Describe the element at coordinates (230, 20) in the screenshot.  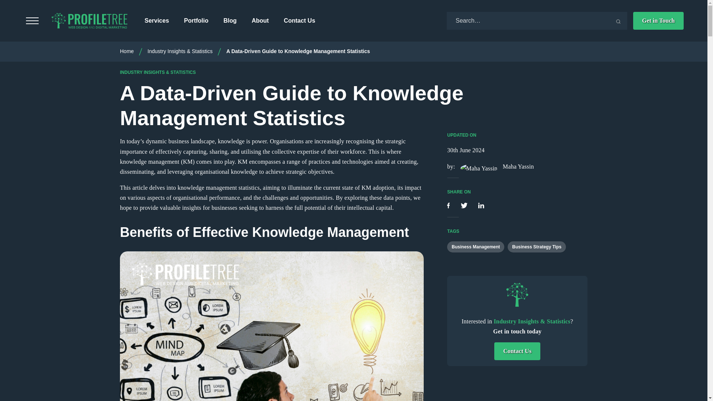
I see `Blog` at that location.